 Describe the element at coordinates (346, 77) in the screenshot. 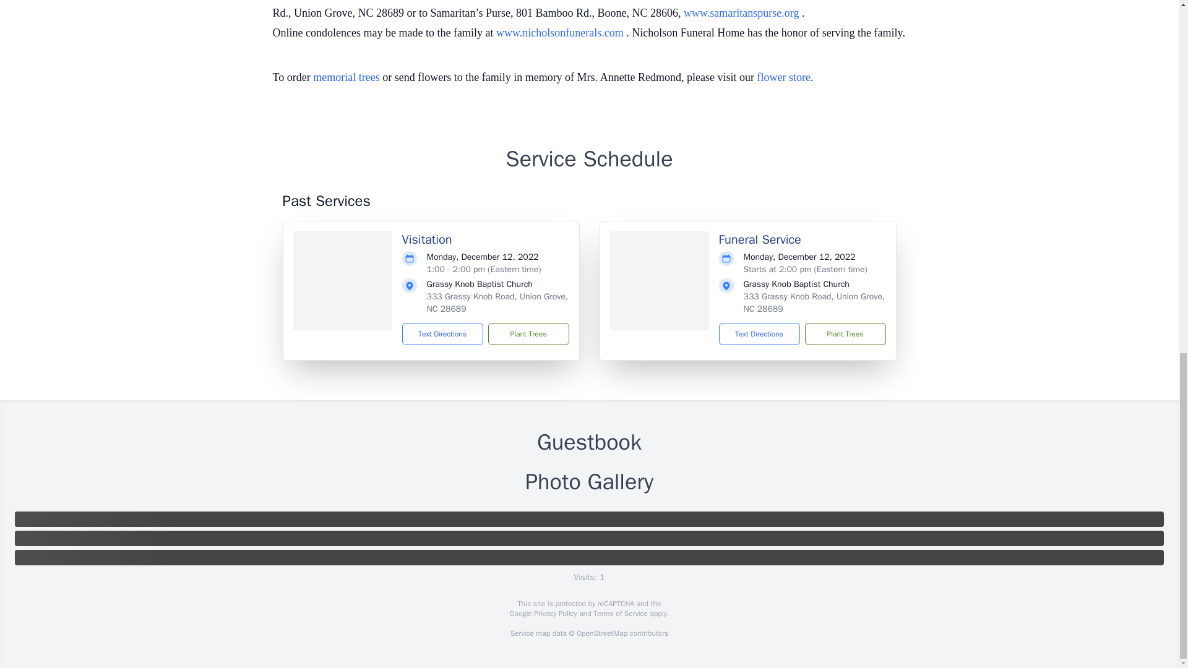

I see `memorial trees` at that location.